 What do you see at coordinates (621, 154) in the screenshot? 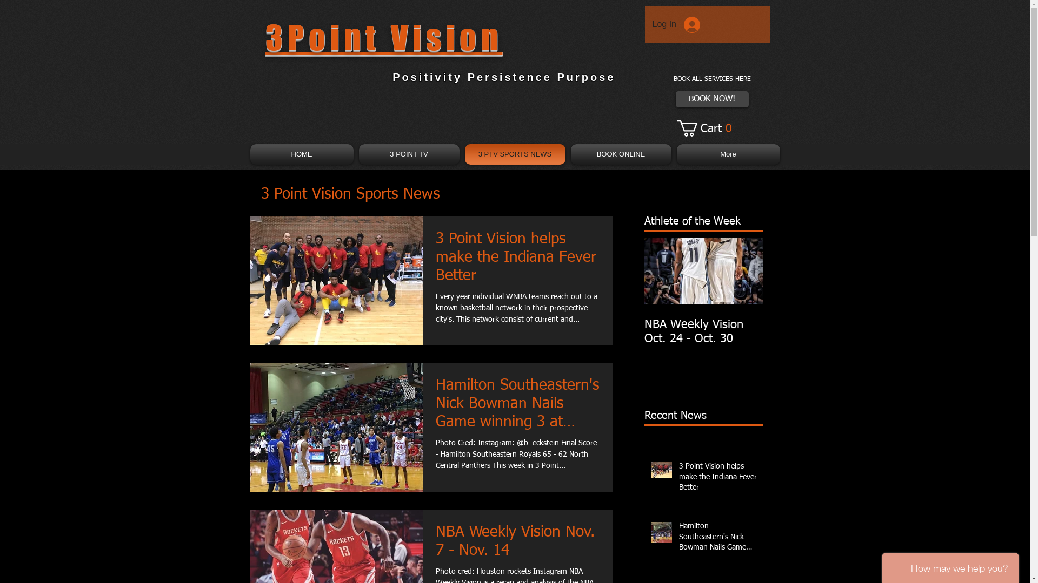
I see `BOOK ONLINE` at bounding box center [621, 154].